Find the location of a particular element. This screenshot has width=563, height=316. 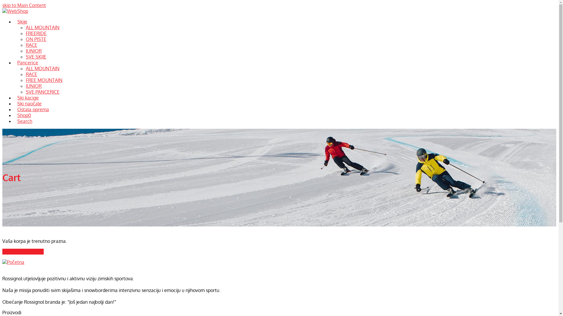

Search is located at coordinates (25, 121).